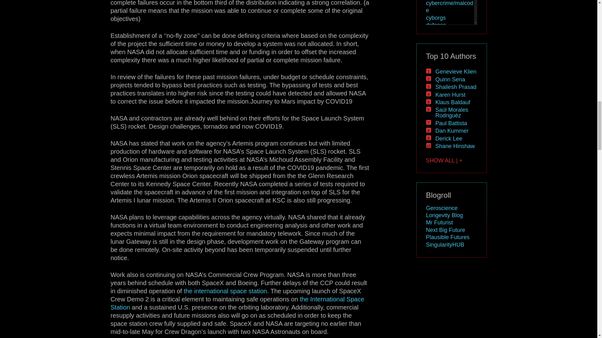 Image resolution: width=602 pixels, height=338 pixels. I want to click on 2590 posts by Klaus Baldauf, so click(453, 102).